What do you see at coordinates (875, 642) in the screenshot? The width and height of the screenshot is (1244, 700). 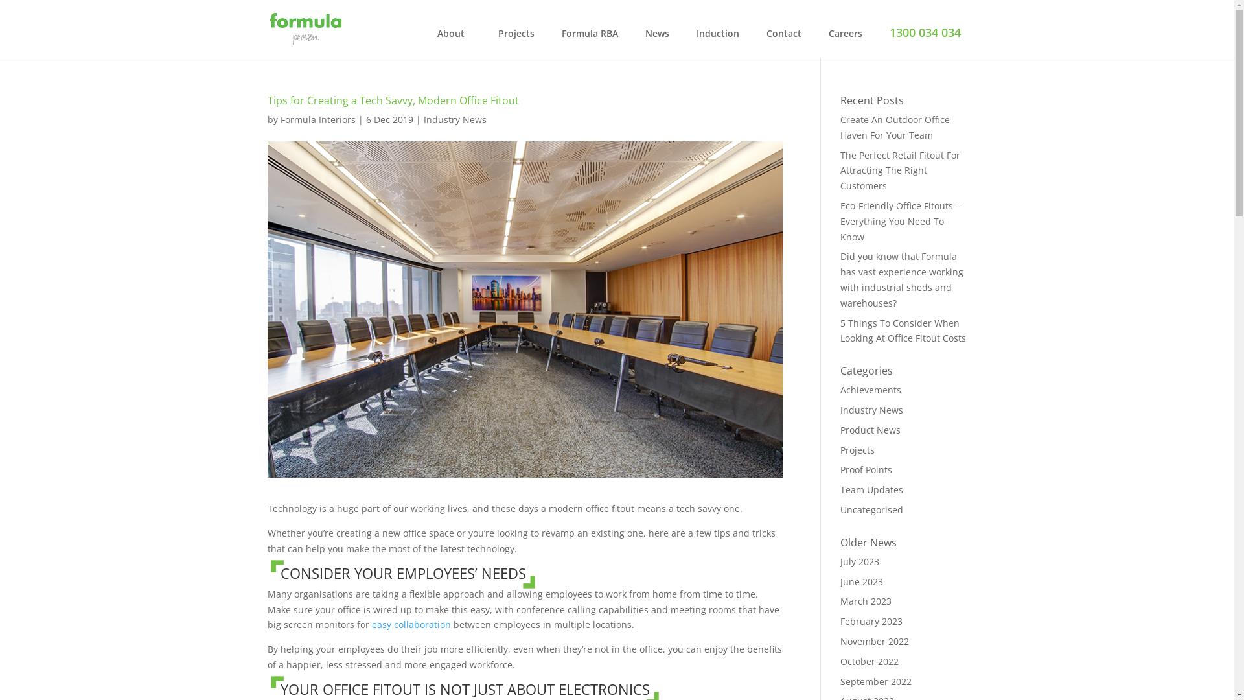 I see `November 2022` at bounding box center [875, 642].